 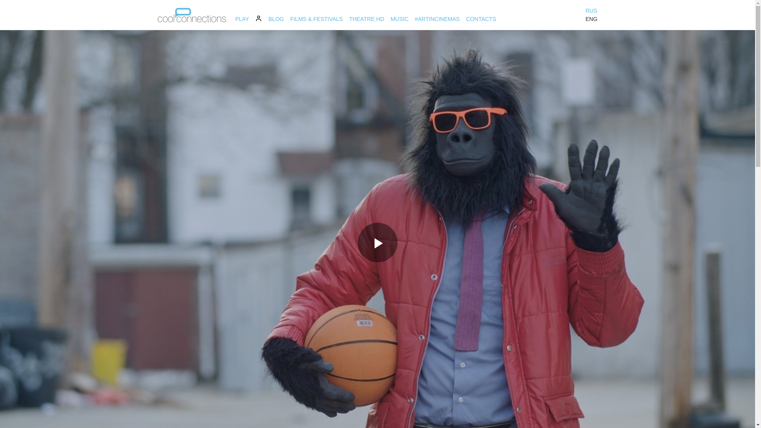 What do you see at coordinates (591, 10) in the screenshot?
I see `RUS` at bounding box center [591, 10].